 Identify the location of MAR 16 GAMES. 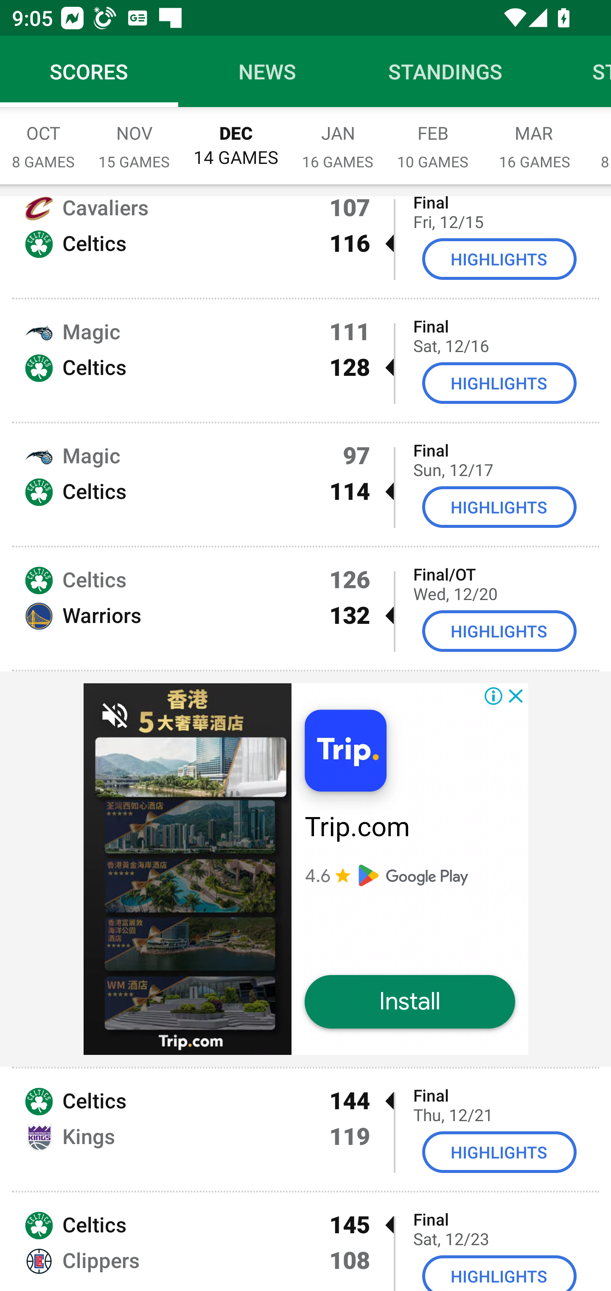
(535, 138).